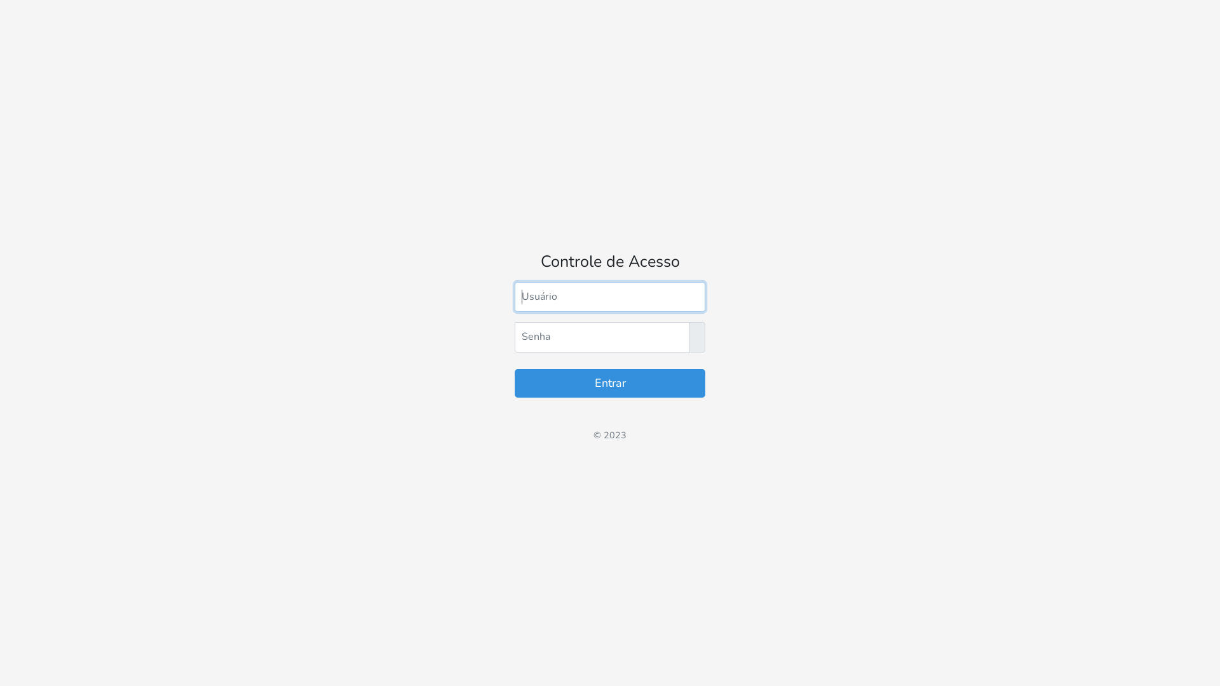 The image size is (1220, 686). Describe the element at coordinates (610, 384) in the screenshot. I see `Entrar` at that location.